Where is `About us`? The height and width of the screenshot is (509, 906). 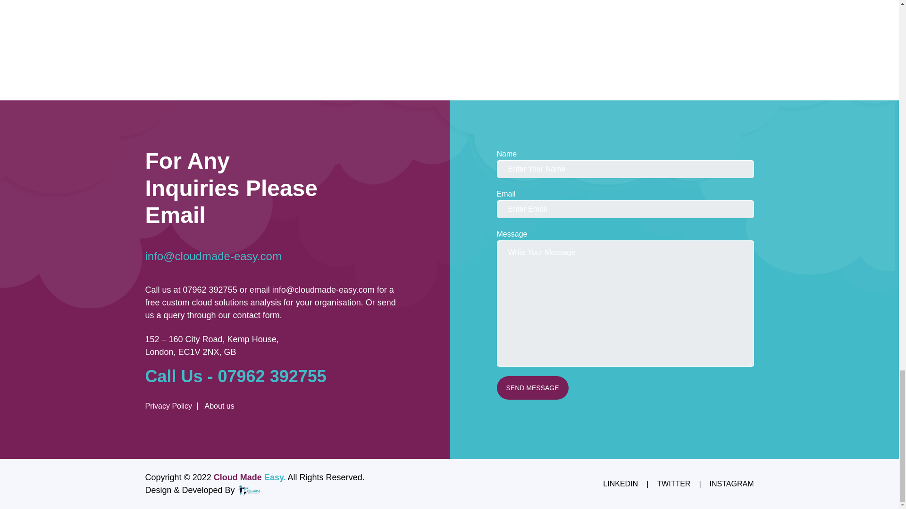
About us is located at coordinates (217, 406).